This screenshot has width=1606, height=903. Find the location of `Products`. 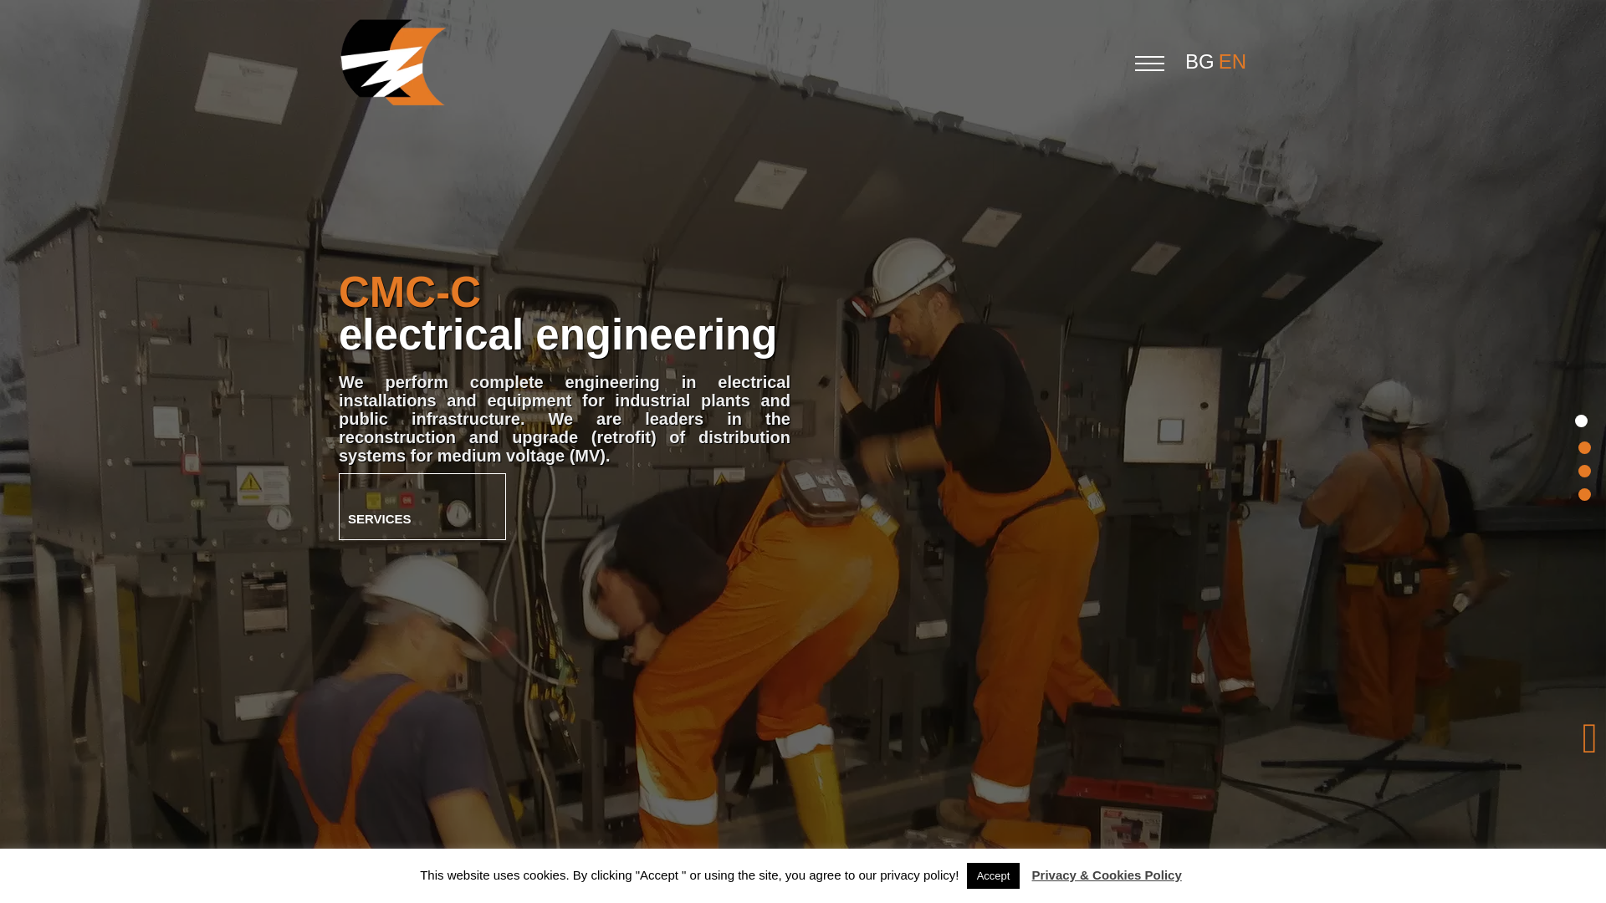

Products is located at coordinates (1579, 467).